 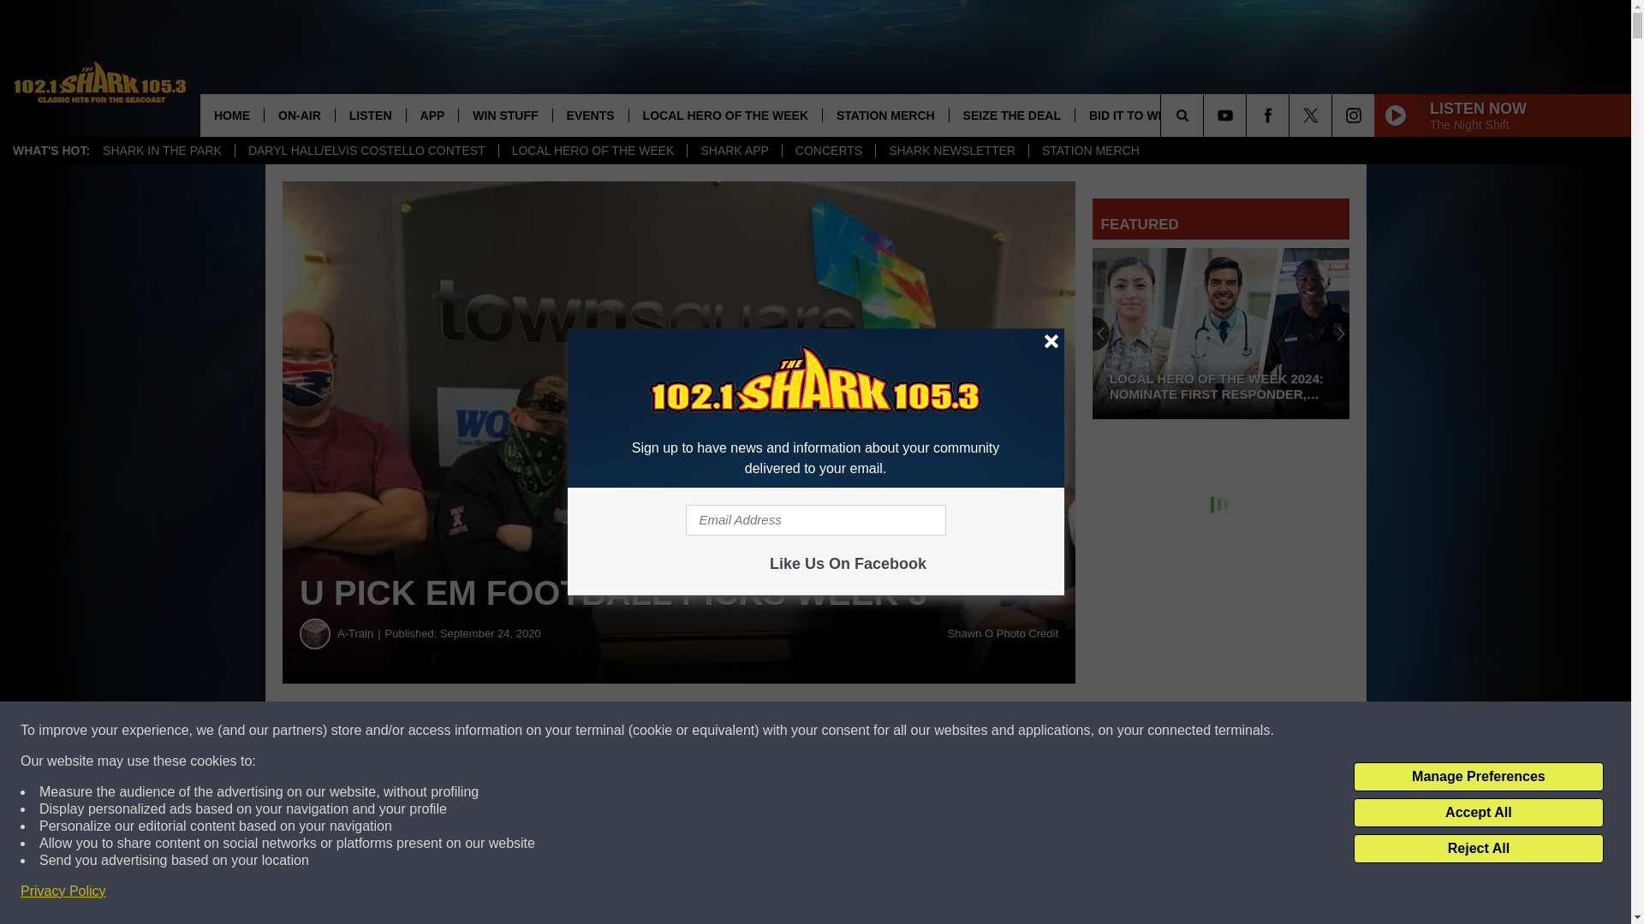 What do you see at coordinates (521, 731) in the screenshot?
I see `Share on Facebook` at bounding box center [521, 731].